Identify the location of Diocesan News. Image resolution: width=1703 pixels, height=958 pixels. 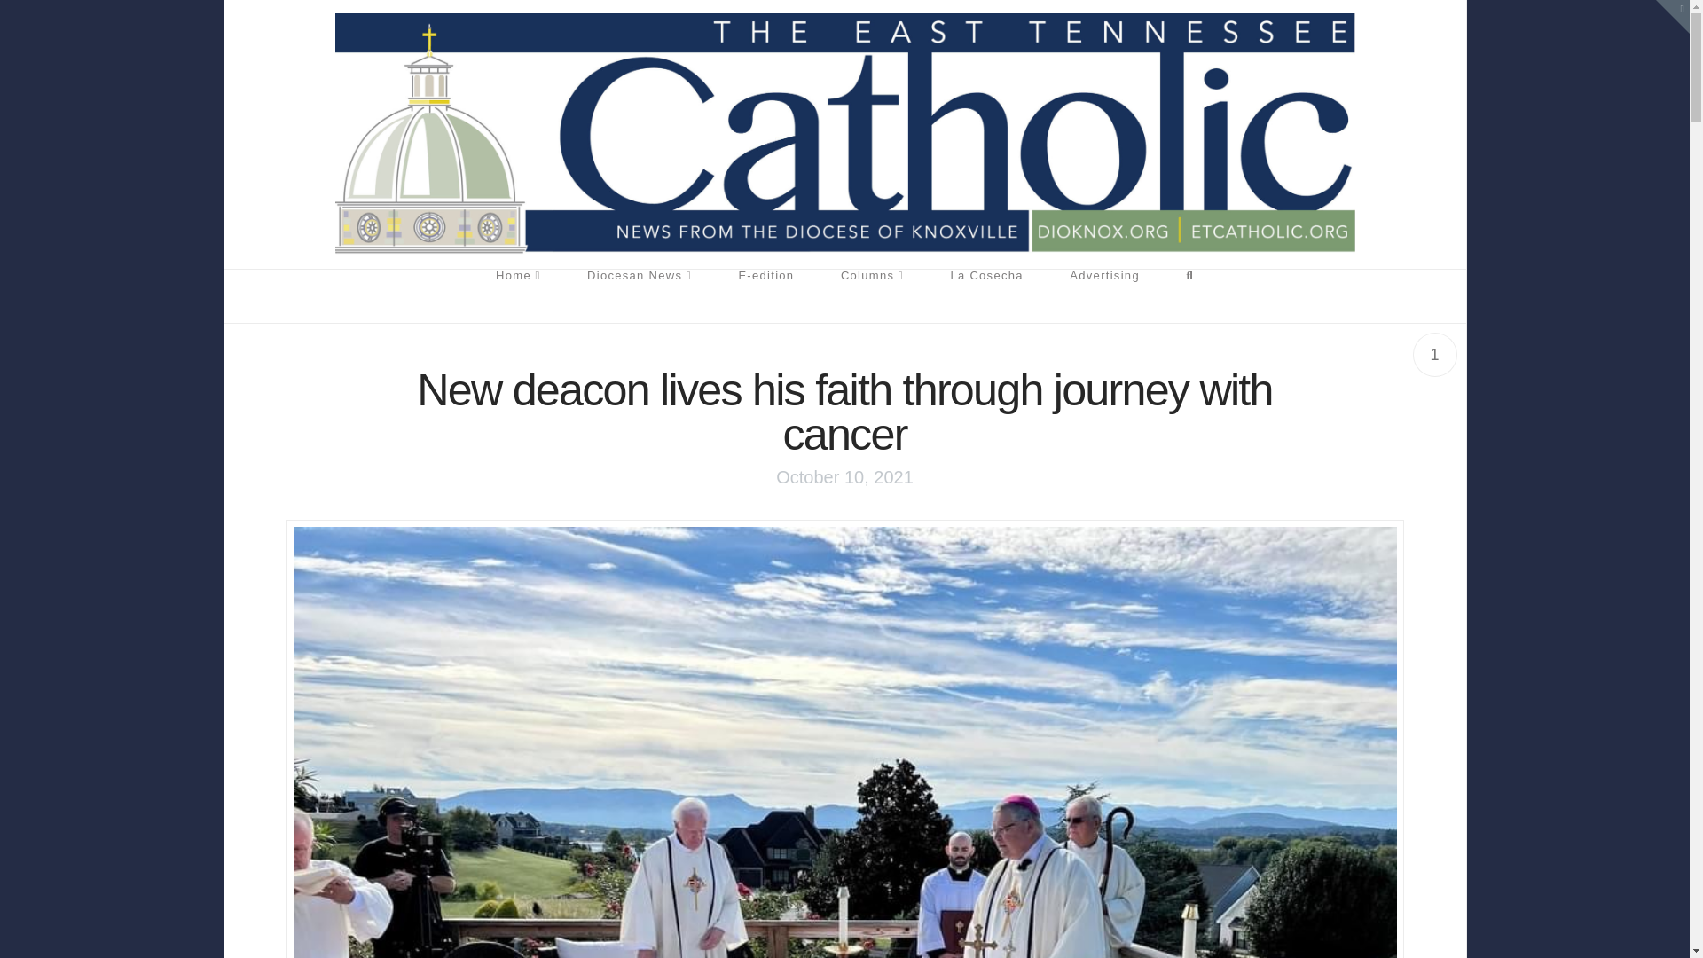
(639, 295).